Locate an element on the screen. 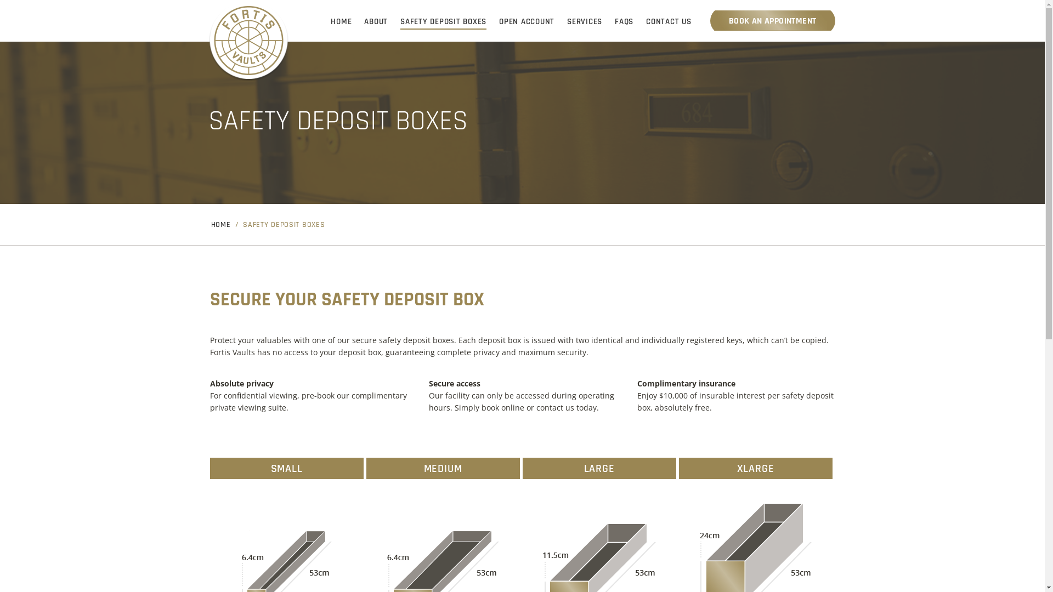 The image size is (1053, 592). SERVICES is located at coordinates (585, 22).